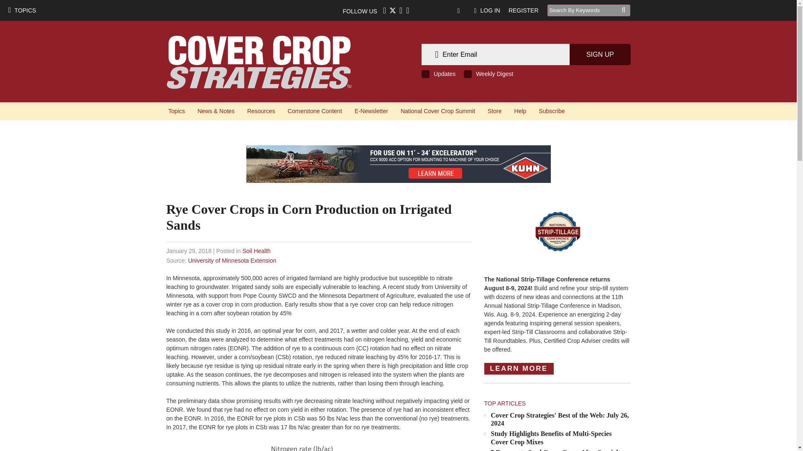 Image resolution: width=803 pixels, height=451 pixels. What do you see at coordinates (560, 419) in the screenshot?
I see `Cover Crop Strategies' Best of the Web: July 26, 2024` at bounding box center [560, 419].